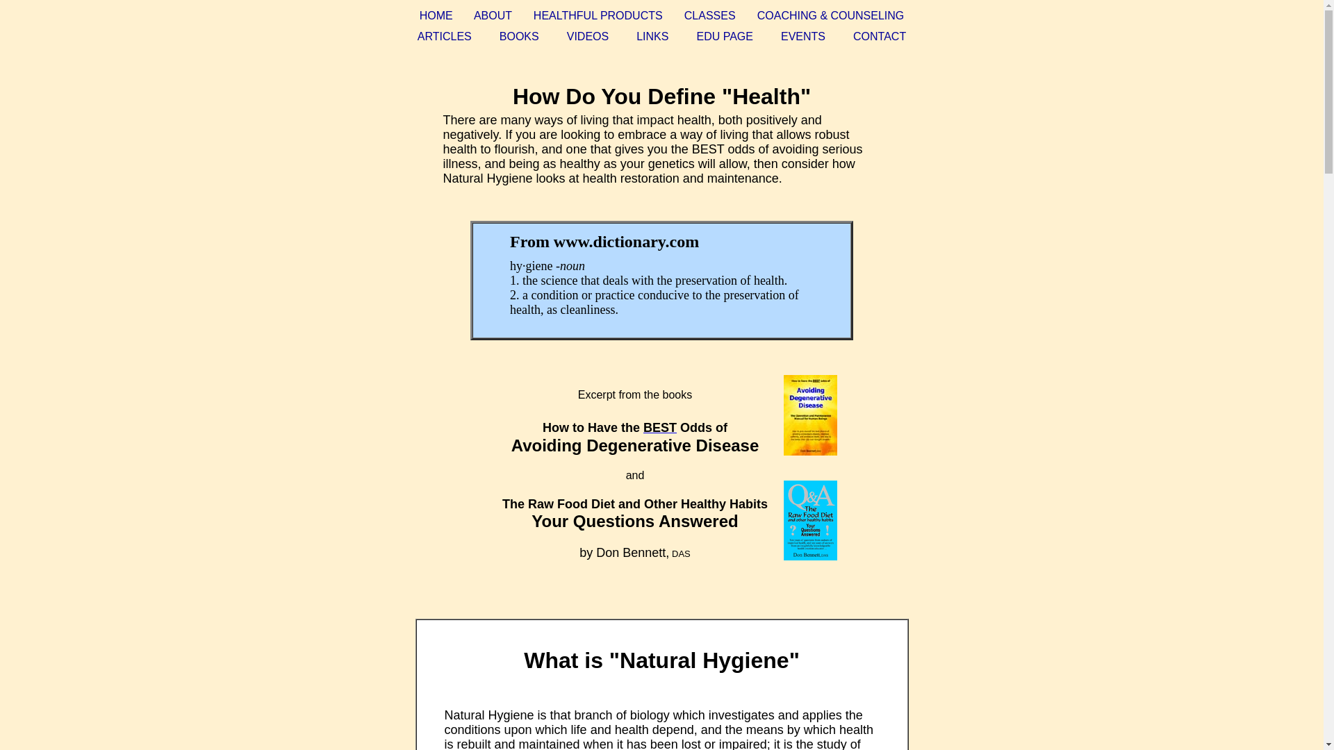  Describe the element at coordinates (659, 428) in the screenshot. I see `BEST` at that location.